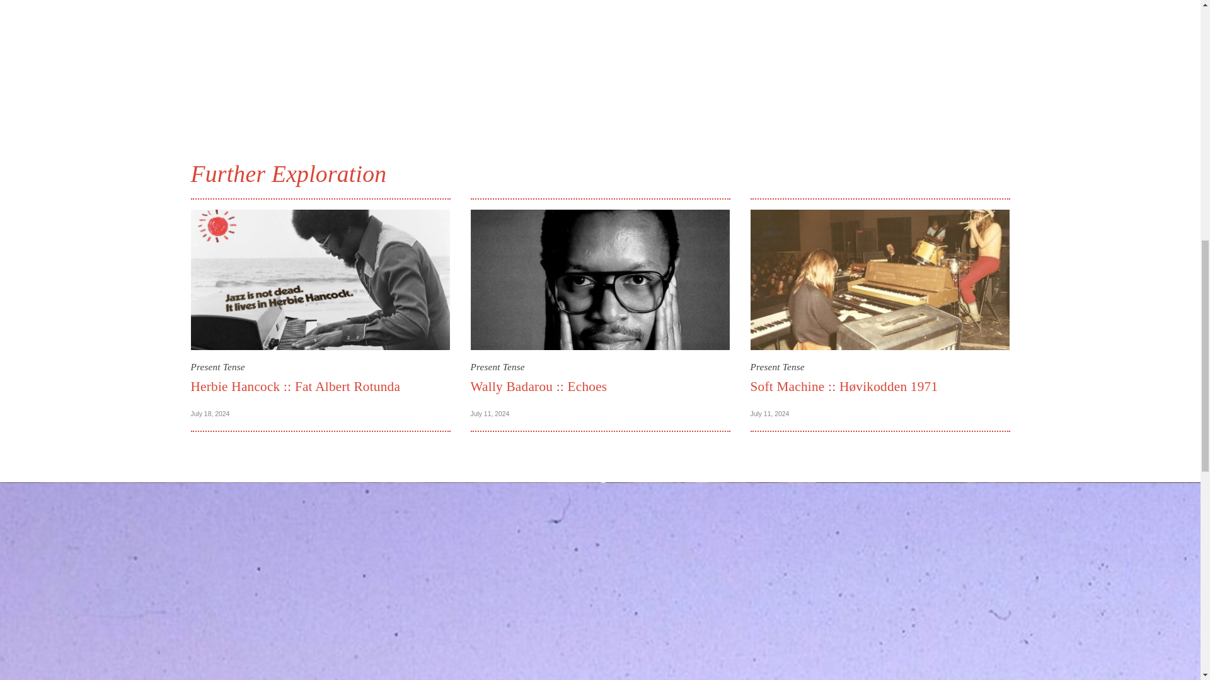 This screenshot has height=680, width=1210. What do you see at coordinates (295, 387) in the screenshot?
I see `Herbie Hancock :: Fat Albert Rotunda` at bounding box center [295, 387].